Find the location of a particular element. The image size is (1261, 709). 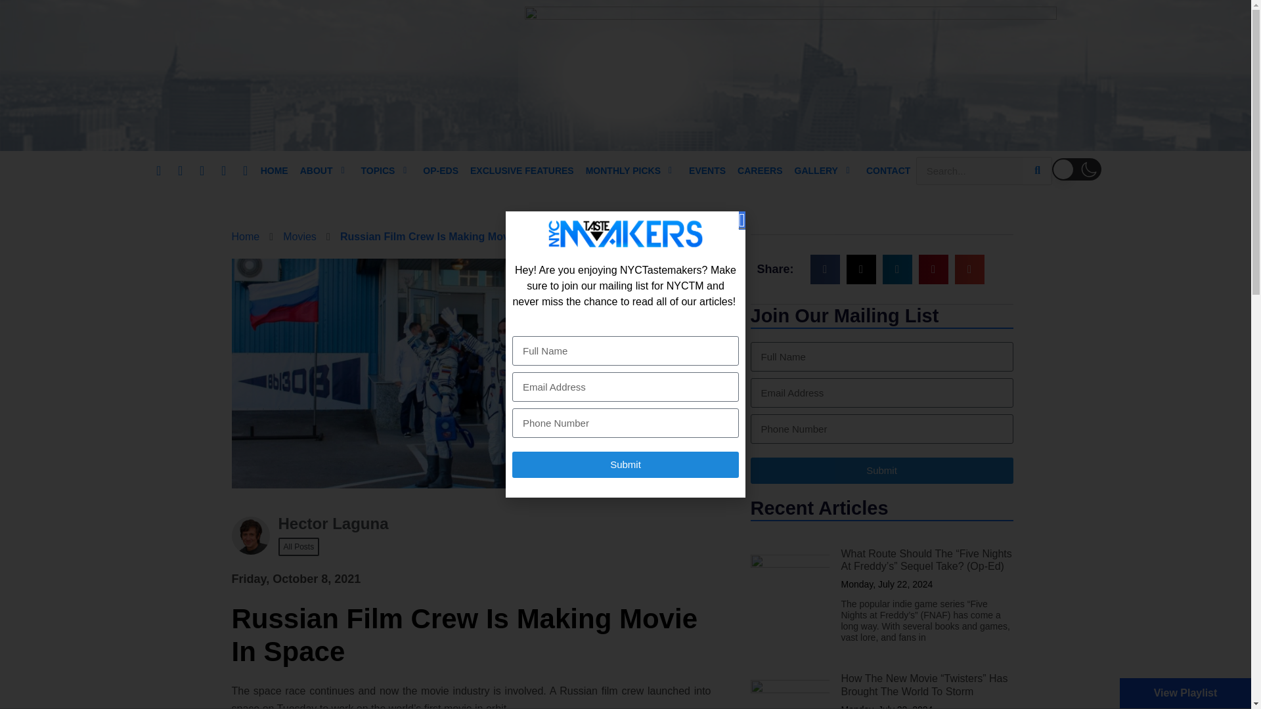

EXCLUSIVE FEATURES is located at coordinates (521, 171).